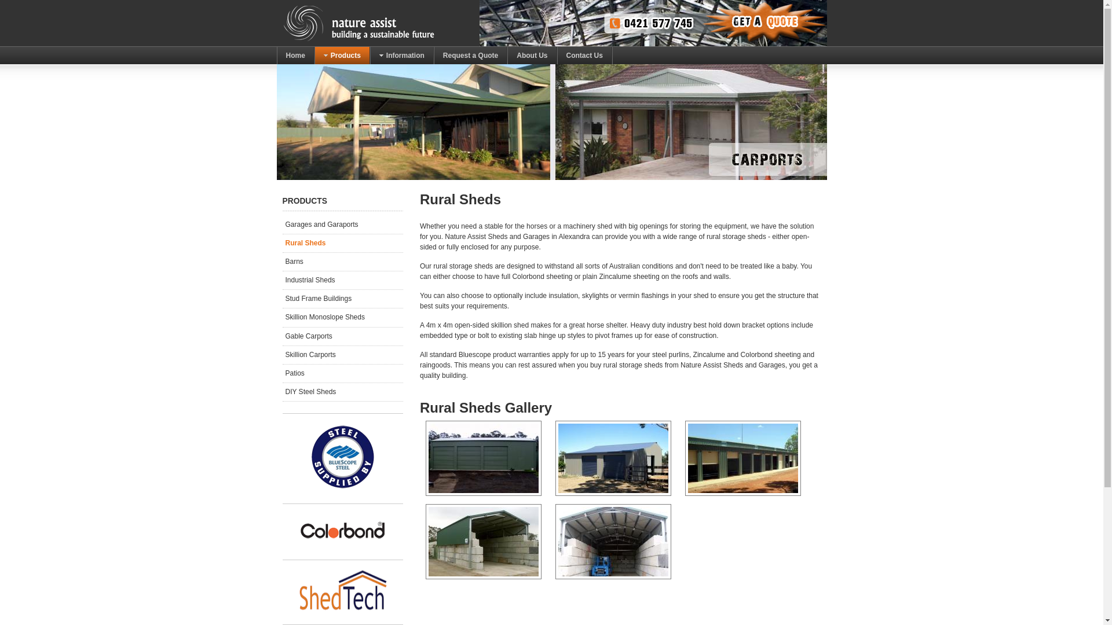  What do you see at coordinates (295, 56) in the screenshot?
I see `Home` at bounding box center [295, 56].